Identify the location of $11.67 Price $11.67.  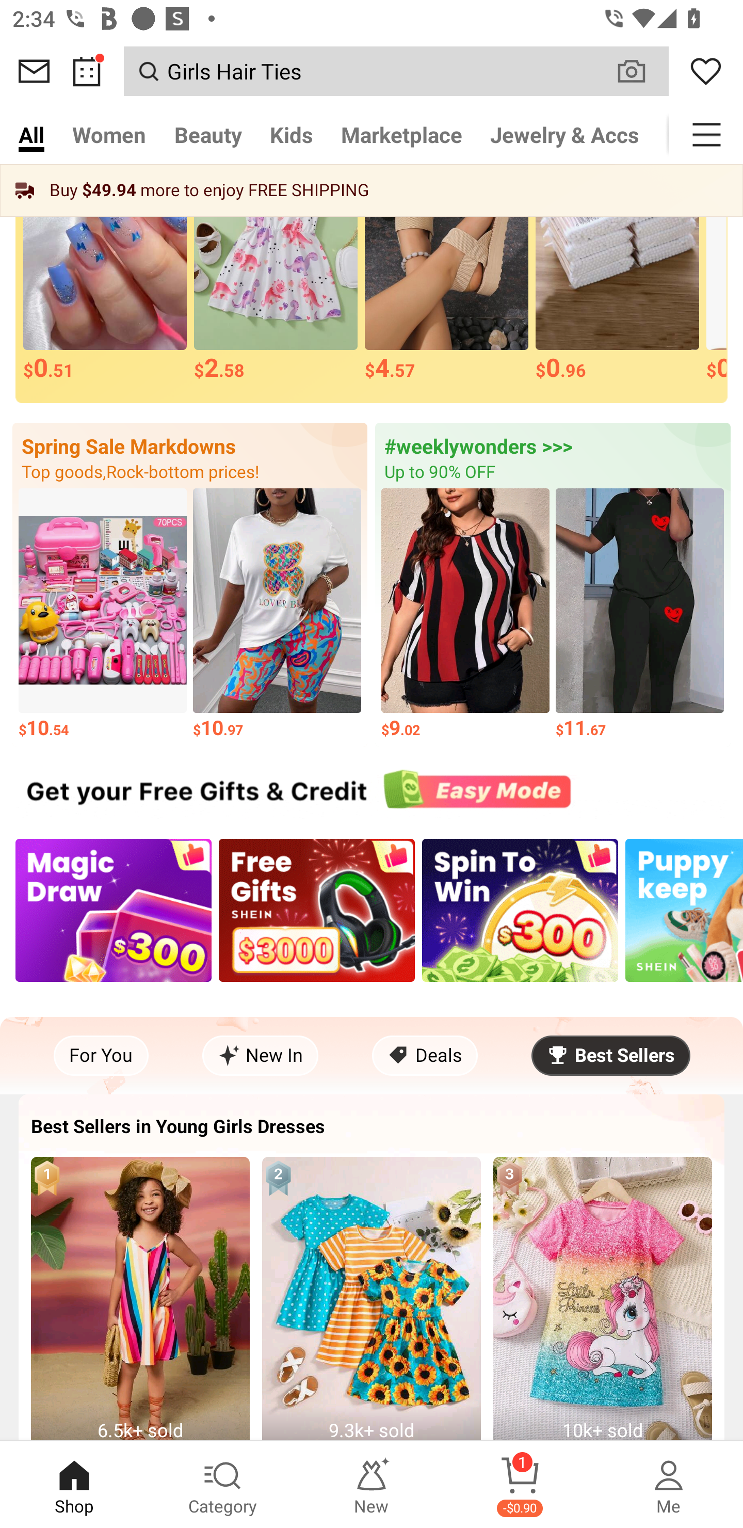
(640, 615).